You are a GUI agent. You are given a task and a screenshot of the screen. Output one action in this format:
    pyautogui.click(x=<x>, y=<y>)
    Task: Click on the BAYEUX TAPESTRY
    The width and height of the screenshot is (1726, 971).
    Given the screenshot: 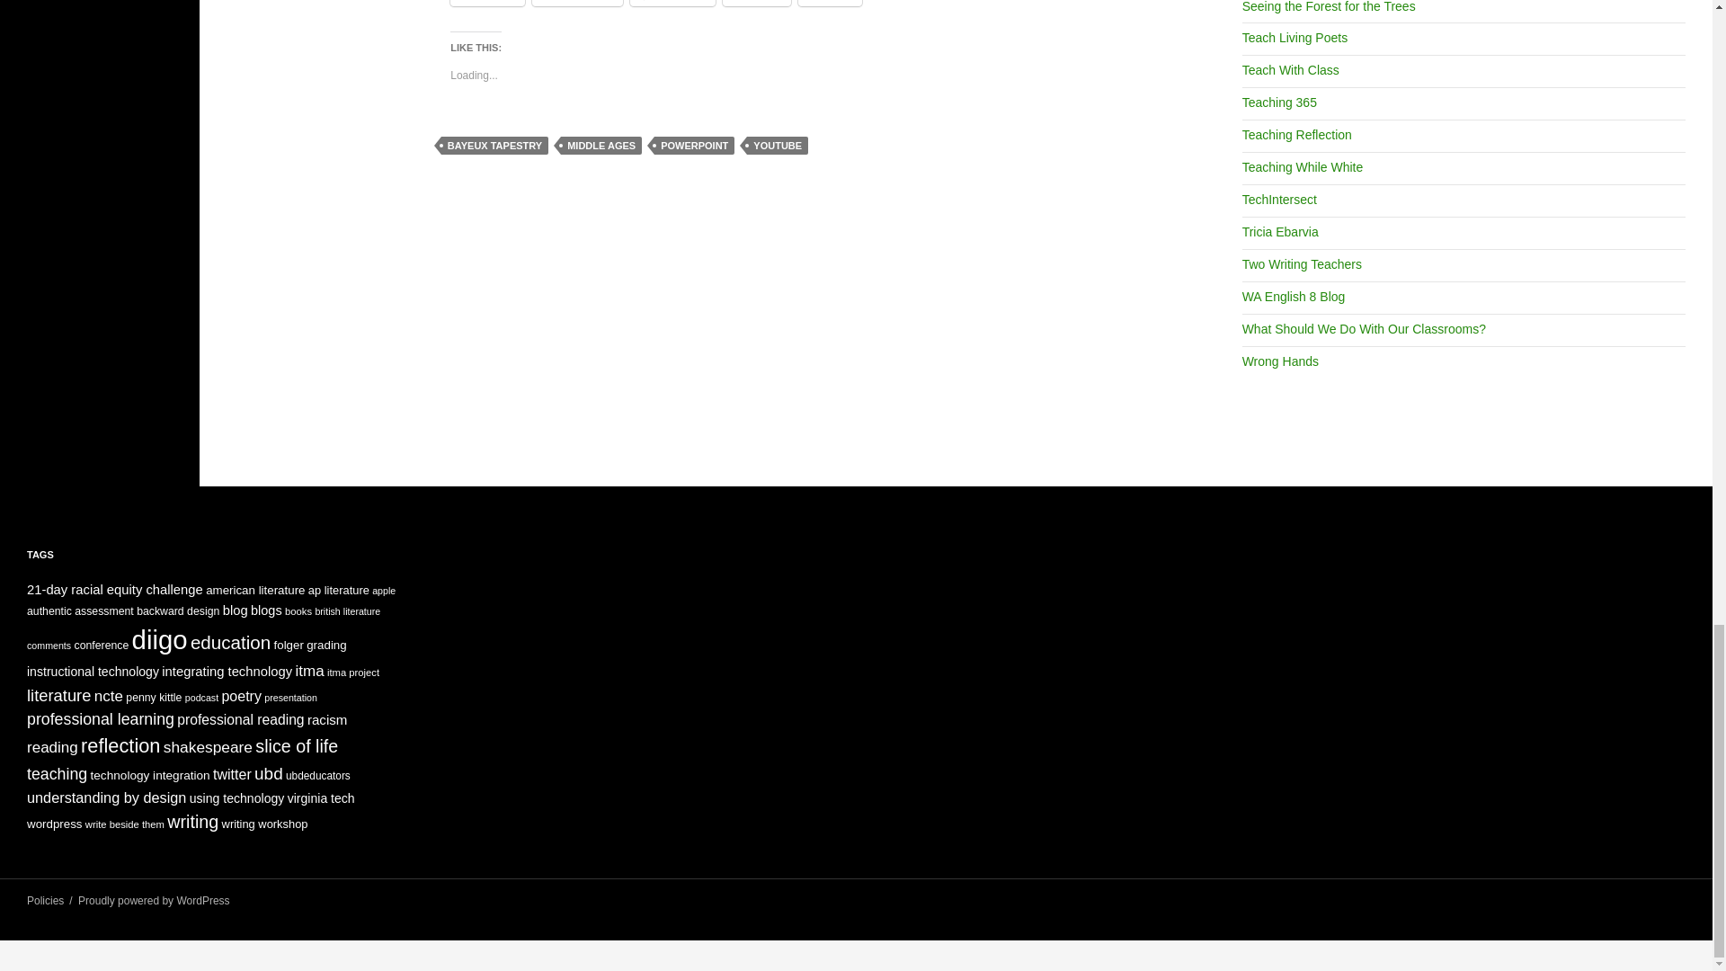 What is the action you would take?
    pyautogui.click(x=494, y=146)
    